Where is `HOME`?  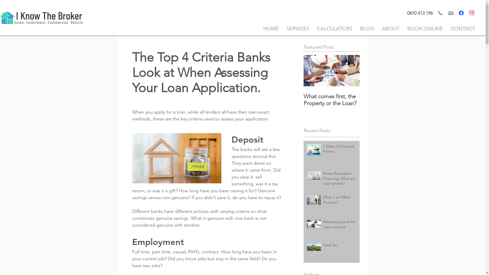
HOME is located at coordinates (271, 29).